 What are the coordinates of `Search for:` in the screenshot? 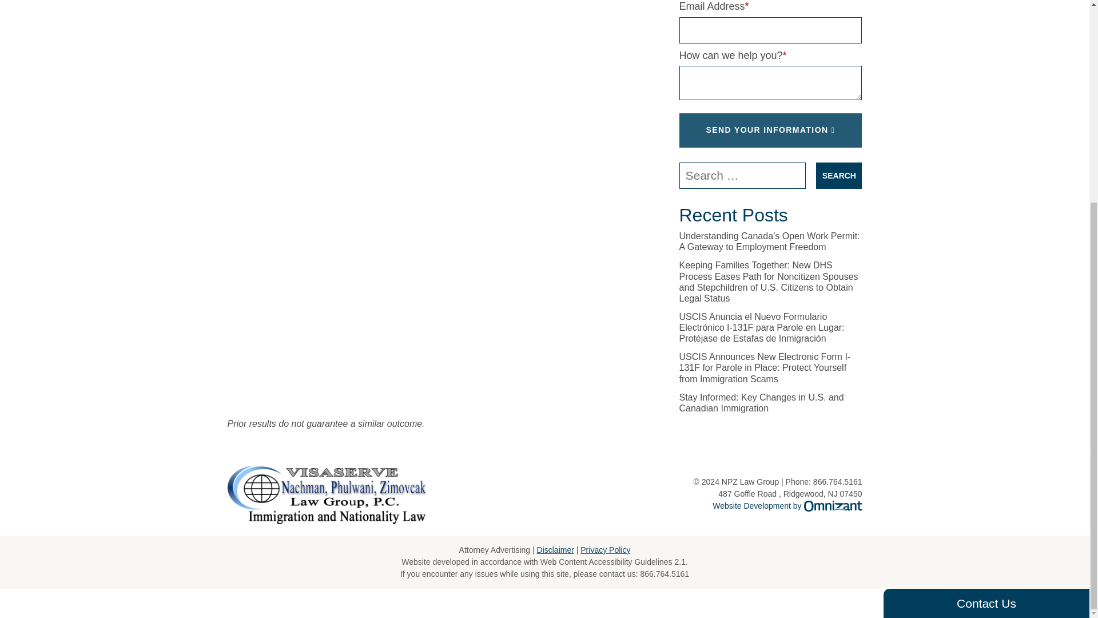 It's located at (742, 176).